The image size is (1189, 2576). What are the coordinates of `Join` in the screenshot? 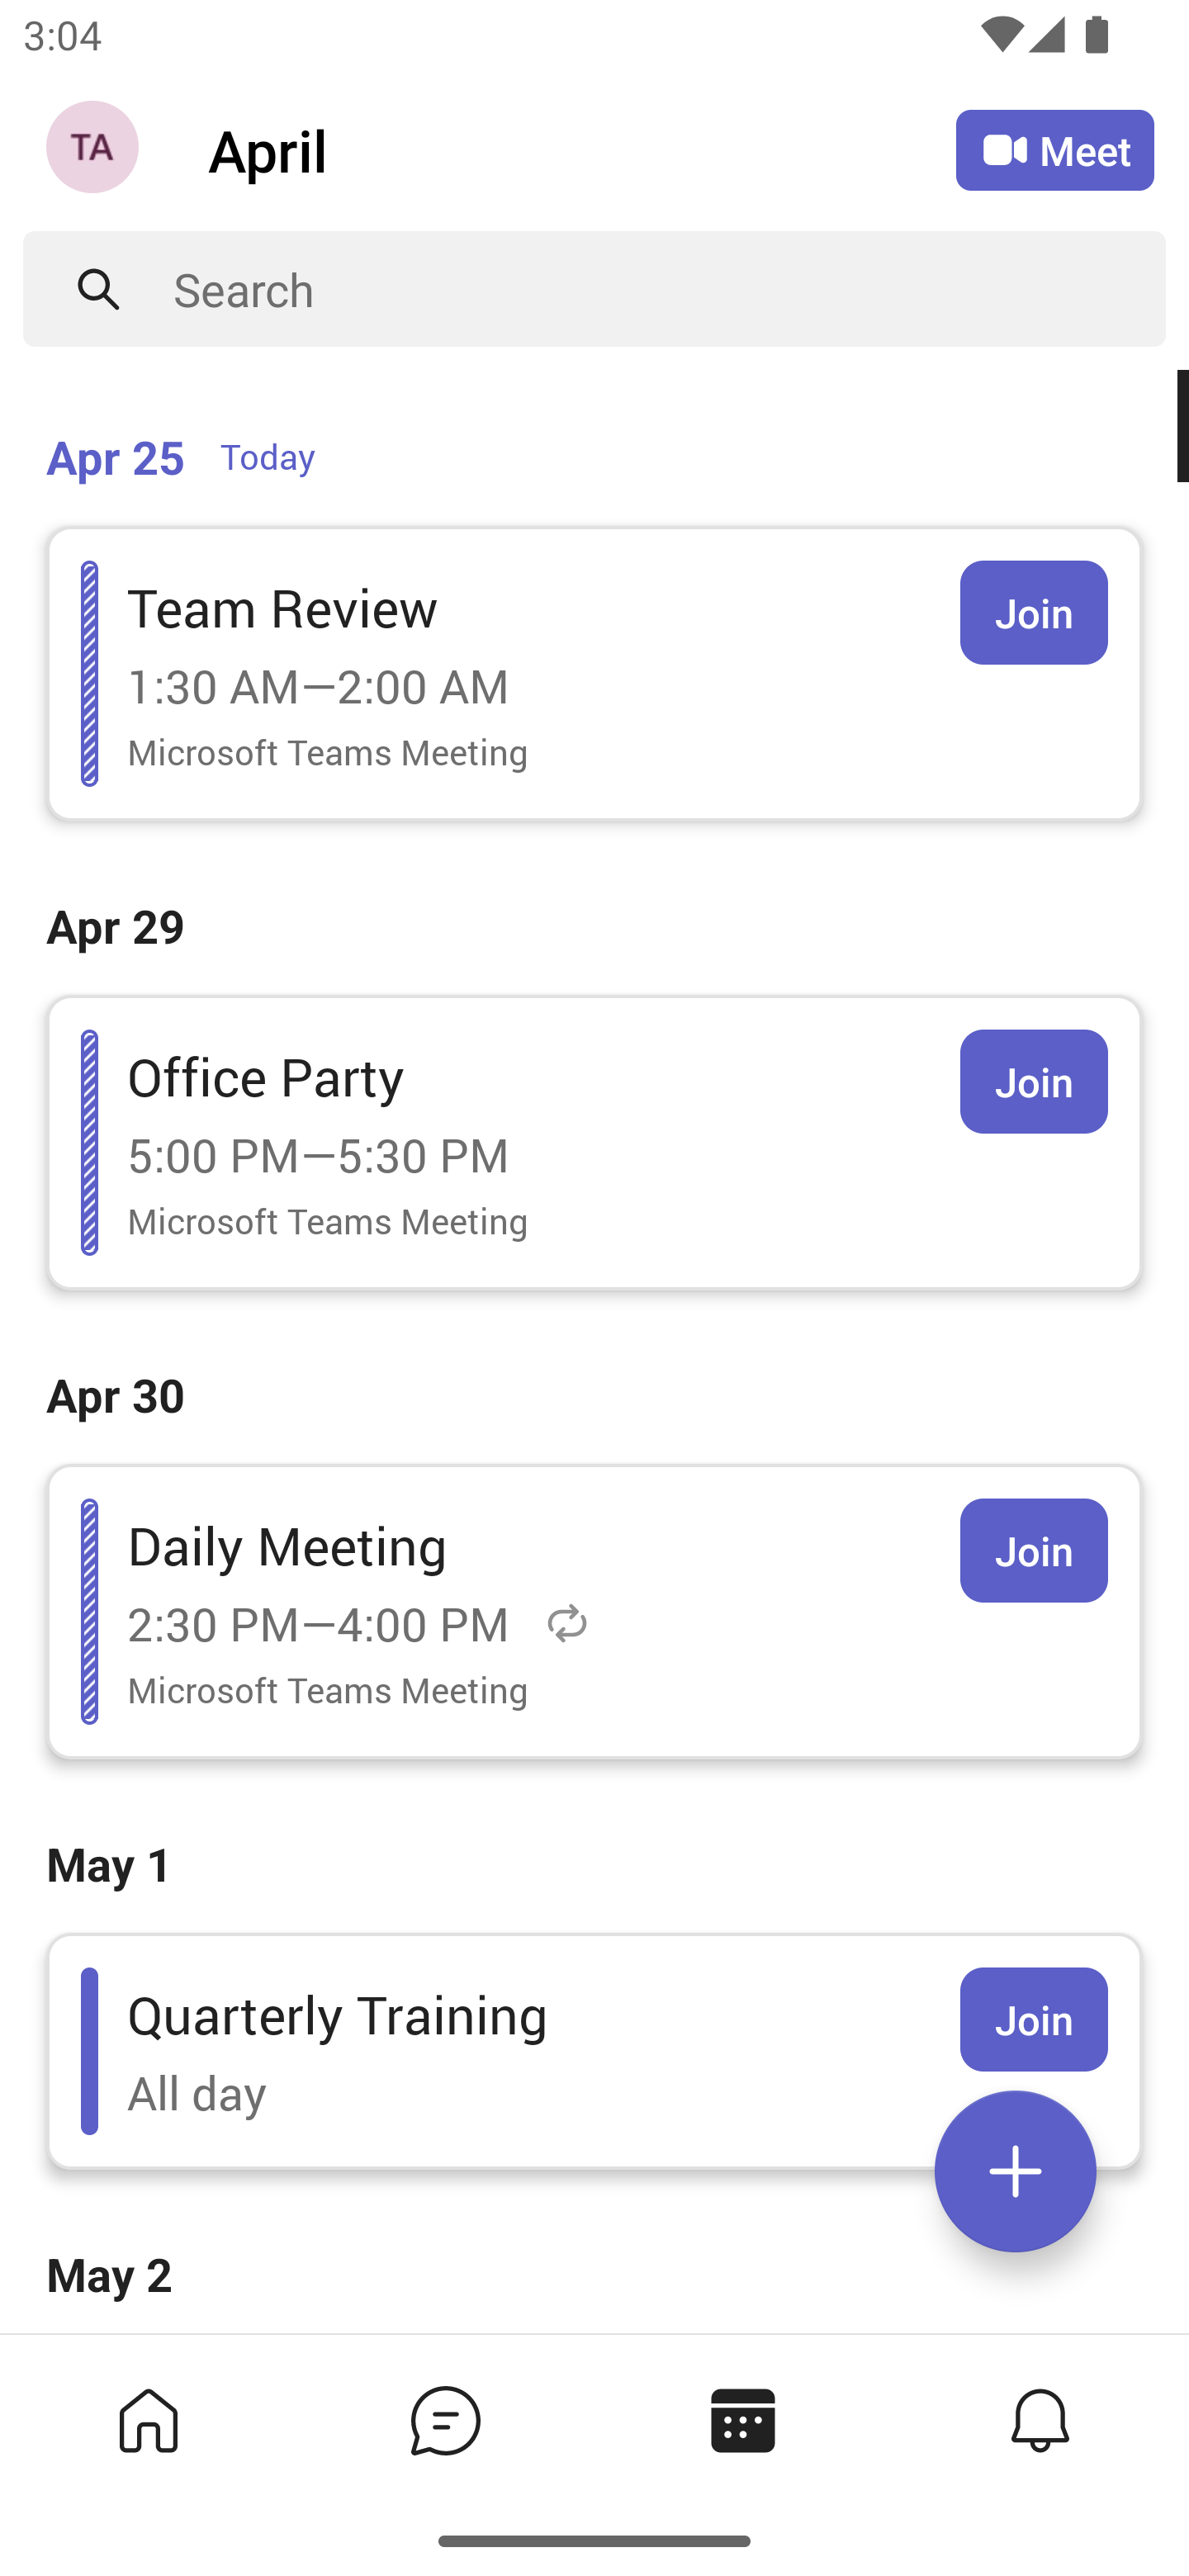 It's located at (1034, 1082).